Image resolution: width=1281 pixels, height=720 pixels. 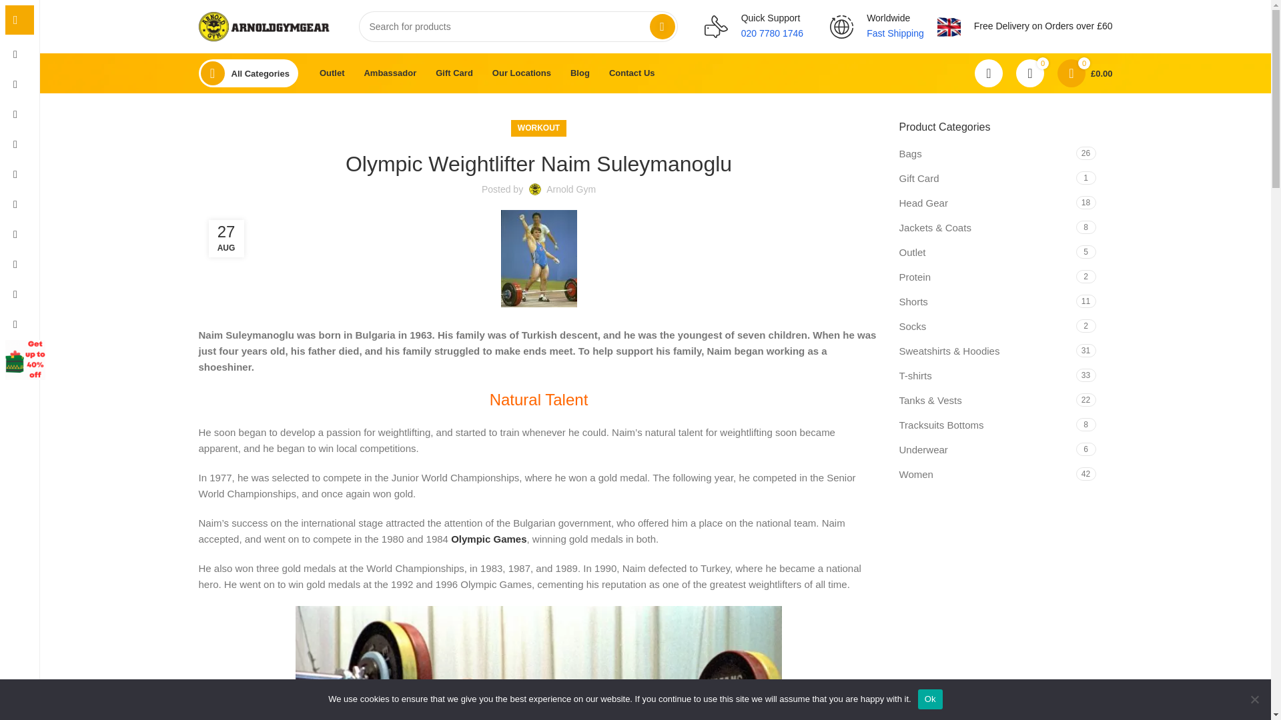 I want to click on Ambassador, so click(x=390, y=73).